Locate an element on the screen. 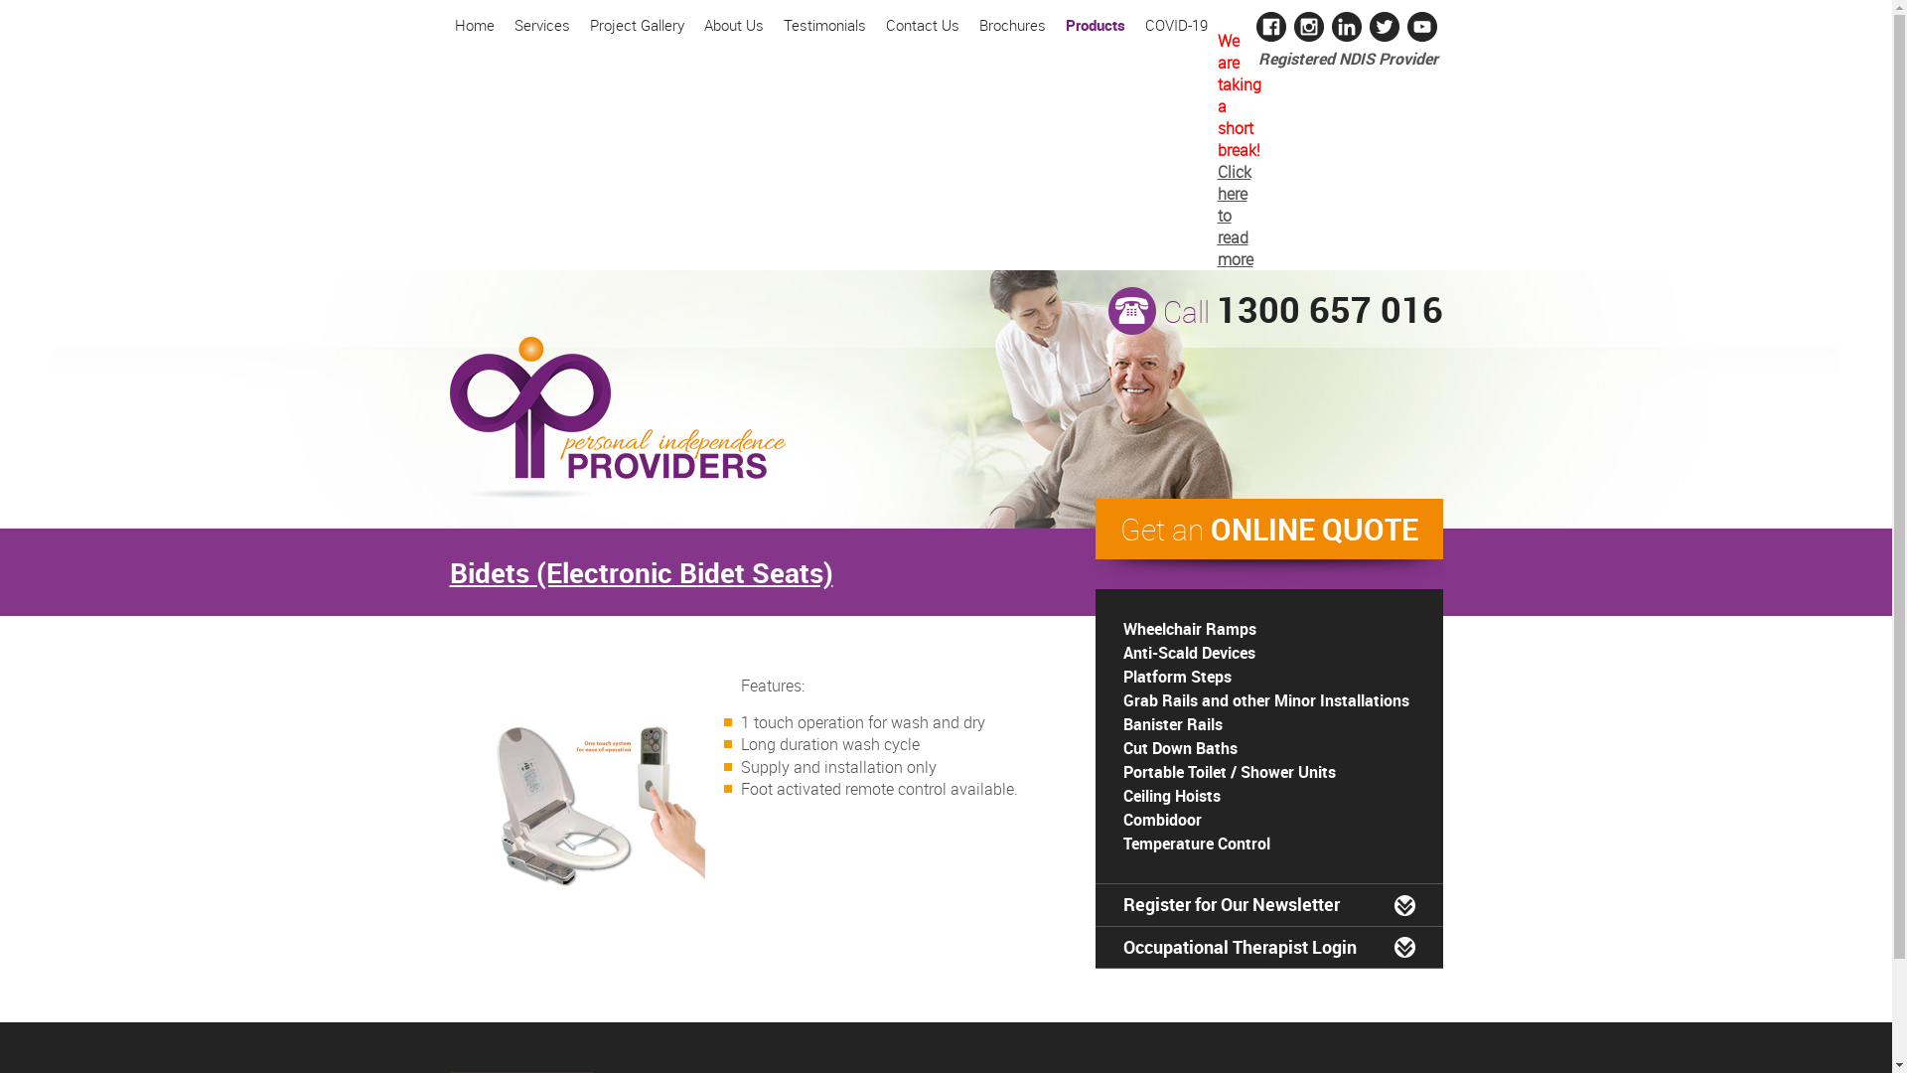  About Us is located at coordinates (733, 25).